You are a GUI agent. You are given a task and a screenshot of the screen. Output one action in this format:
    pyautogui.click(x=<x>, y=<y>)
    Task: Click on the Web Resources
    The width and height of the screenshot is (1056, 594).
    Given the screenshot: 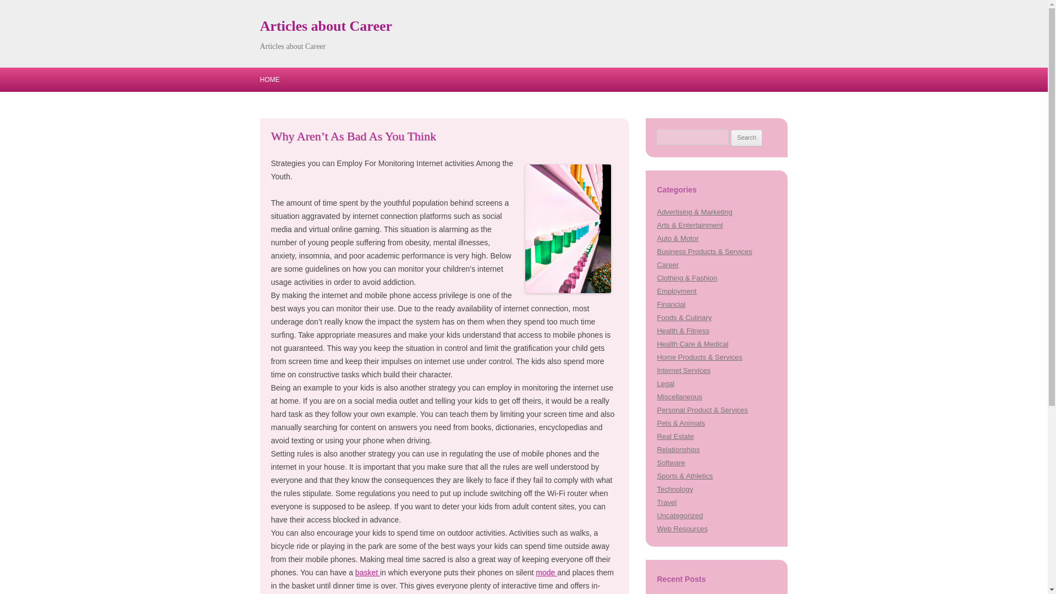 What is the action you would take?
    pyautogui.click(x=682, y=528)
    